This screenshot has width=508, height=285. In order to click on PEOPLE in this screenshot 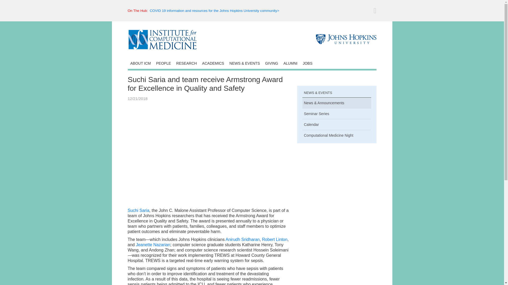, I will do `click(164, 63)`.